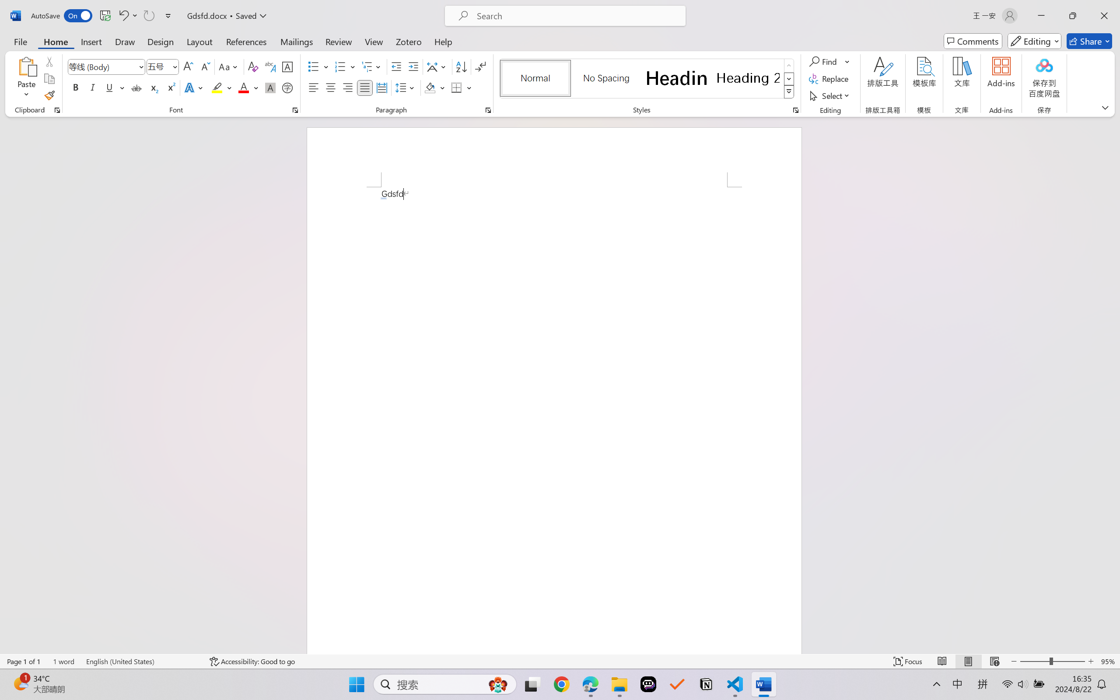 The width and height of the screenshot is (1120, 700). Describe the element at coordinates (413, 66) in the screenshot. I see `Increase Indent` at that location.